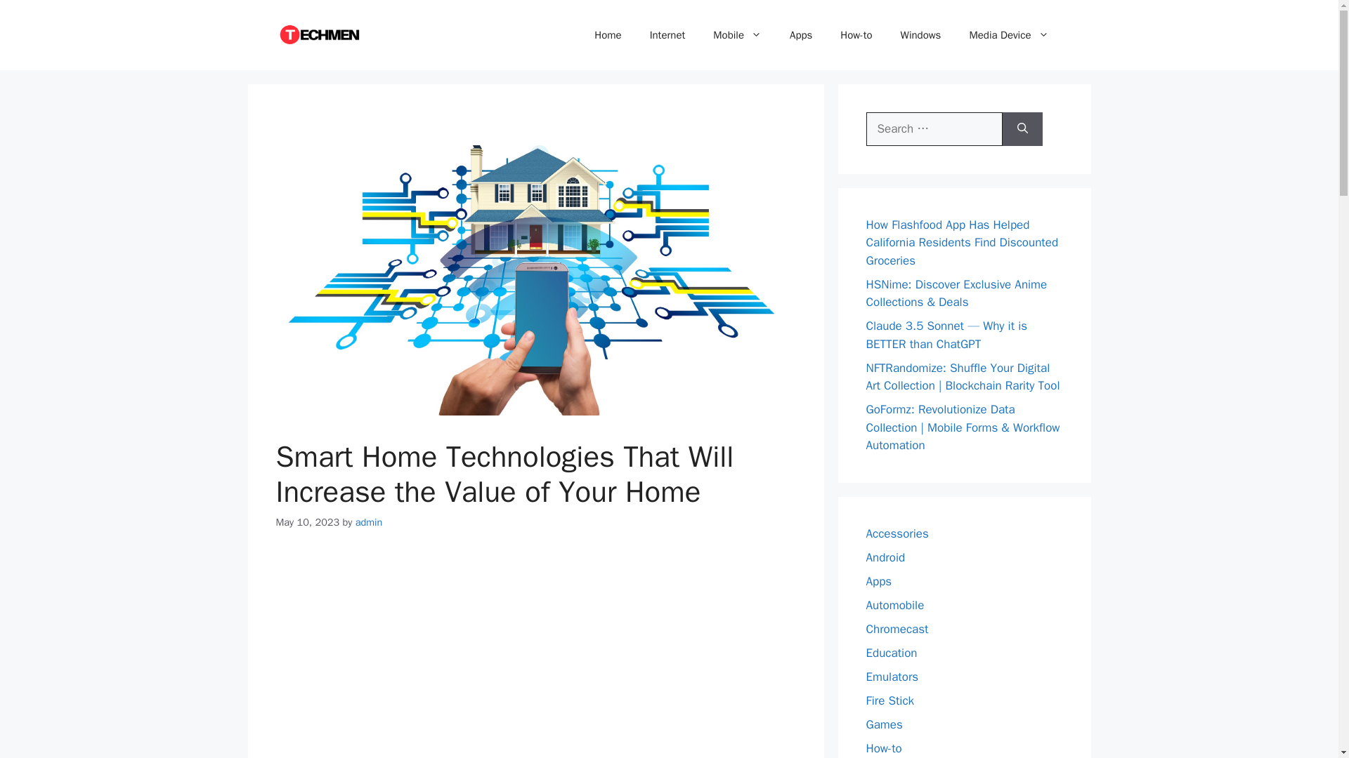 This screenshot has width=1349, height=758. What do you see at coordinates (607, 35) in the screenshot?
I see `Home` at bounding box center [607, 35].